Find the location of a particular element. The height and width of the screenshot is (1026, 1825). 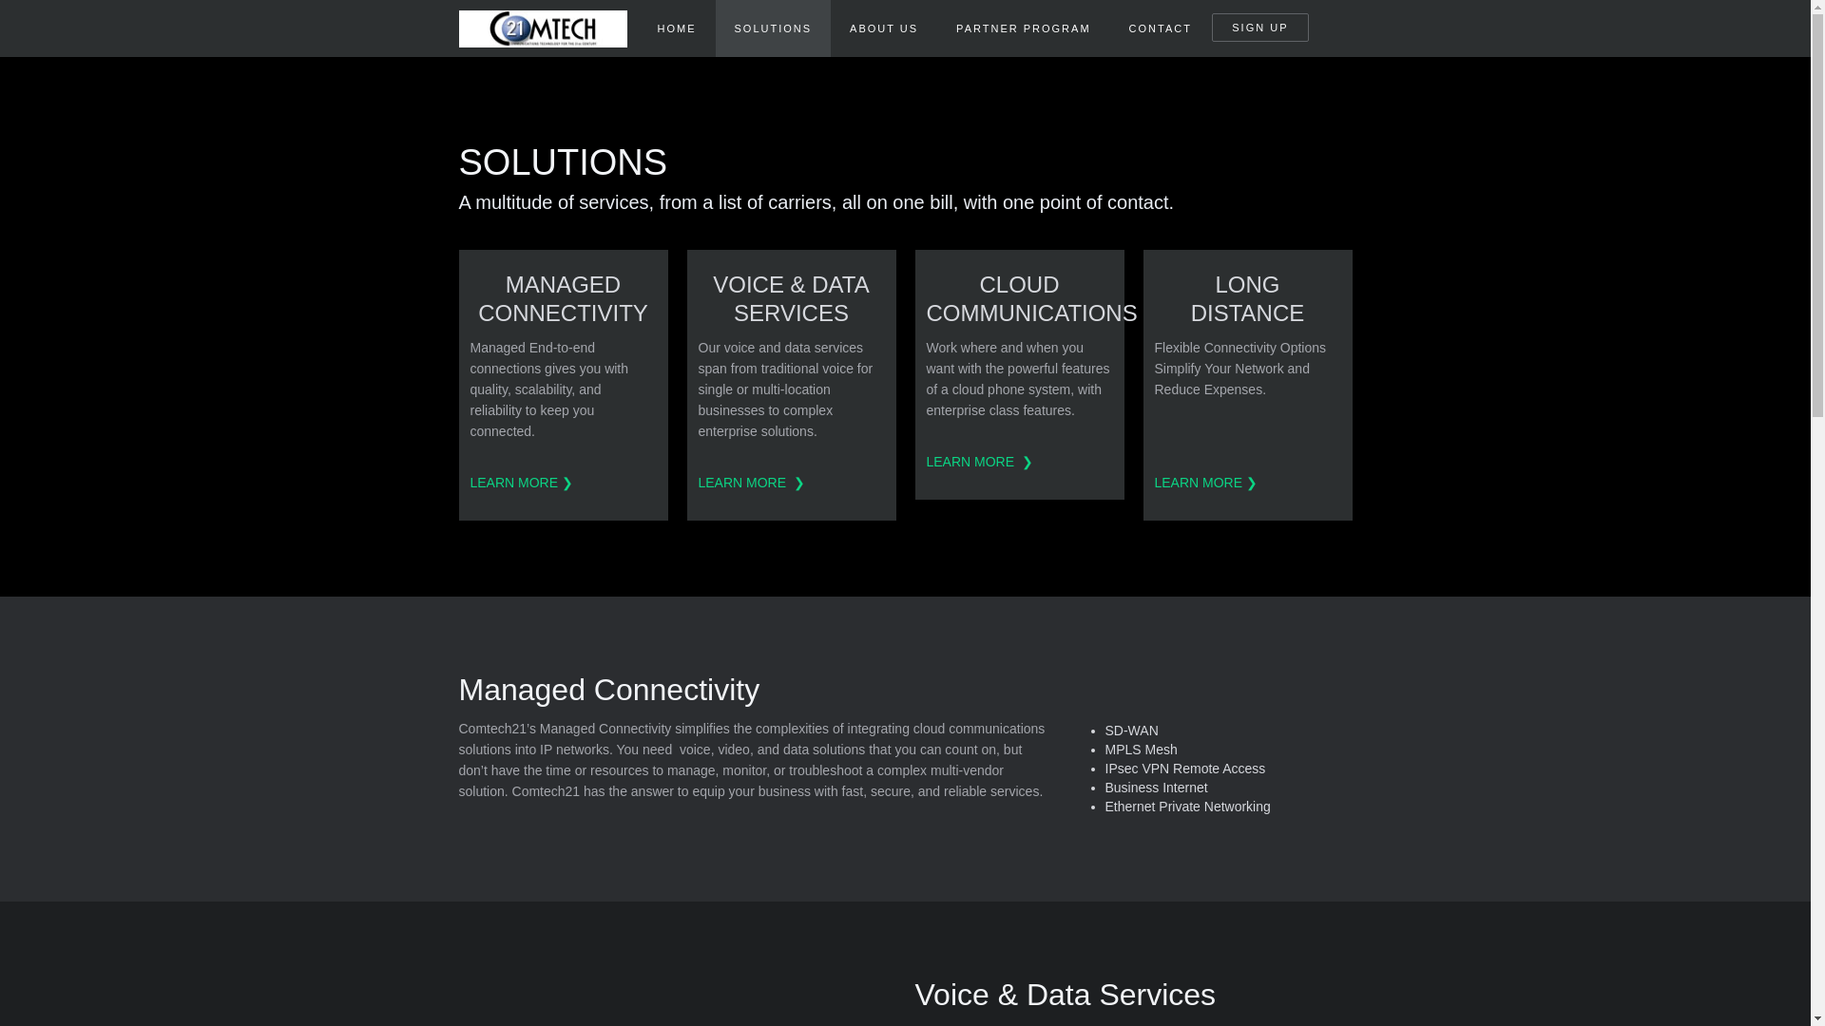

HOME is located at coordinates (677, 28).